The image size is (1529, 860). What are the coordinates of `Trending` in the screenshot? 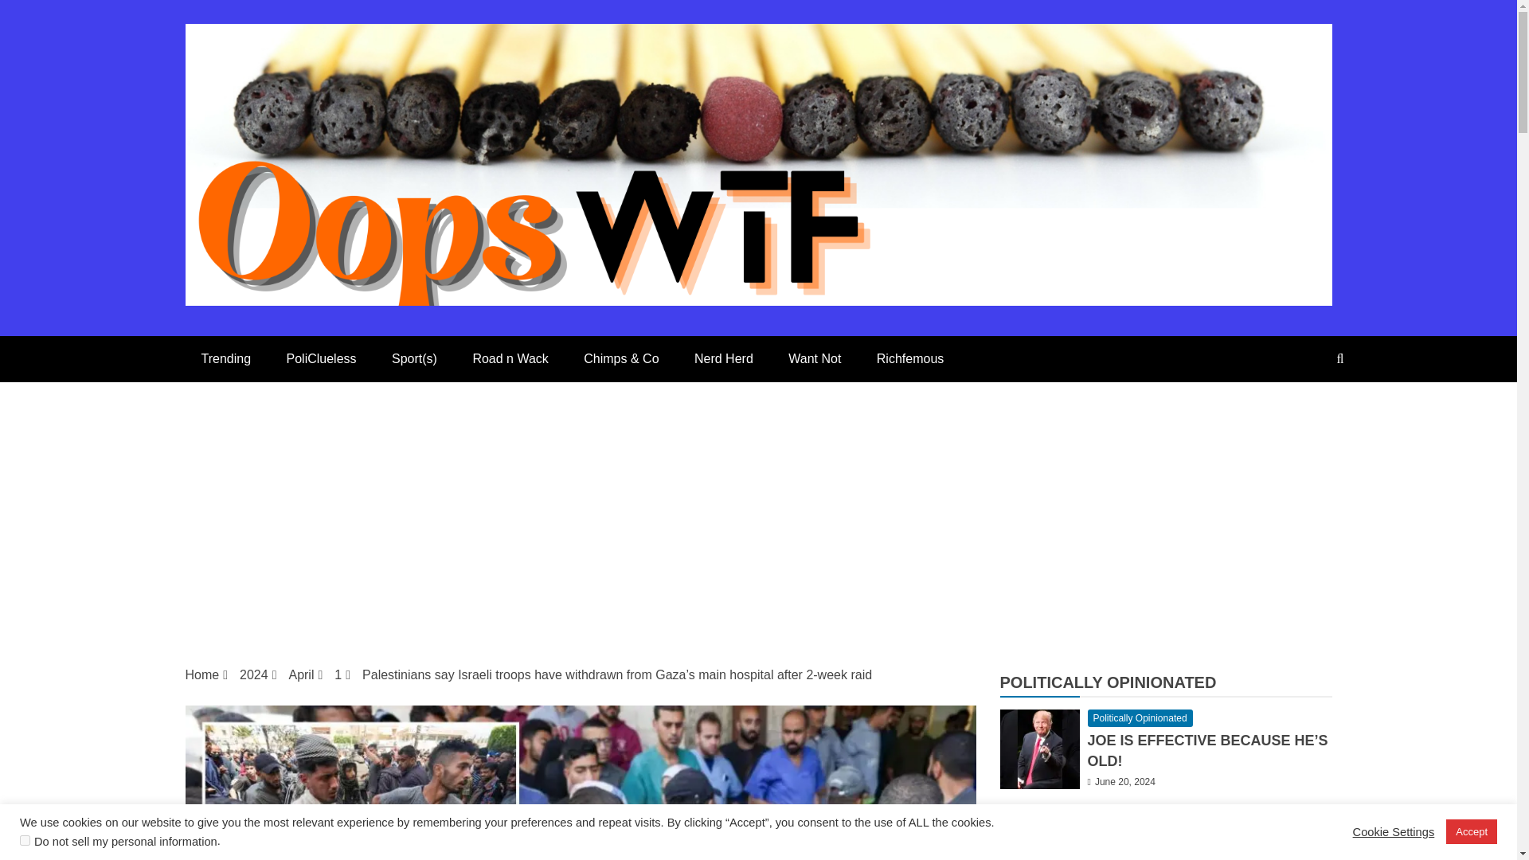 It's located at (225, 358).